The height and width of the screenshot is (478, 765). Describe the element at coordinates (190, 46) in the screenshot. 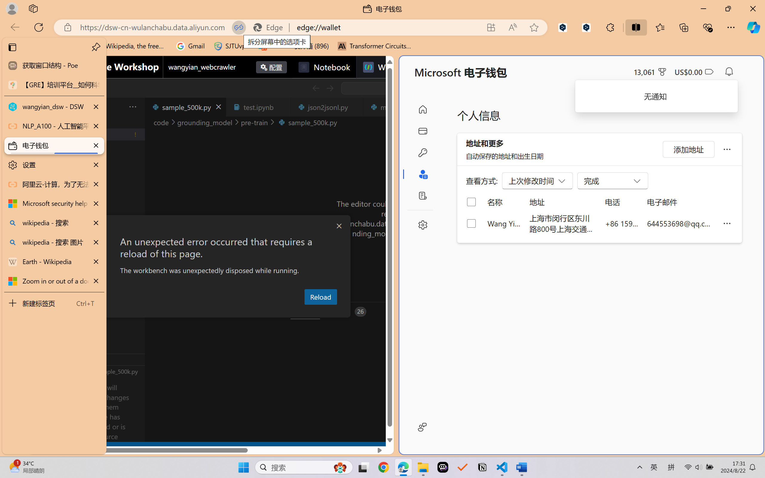

I see `Gmail` at that location.